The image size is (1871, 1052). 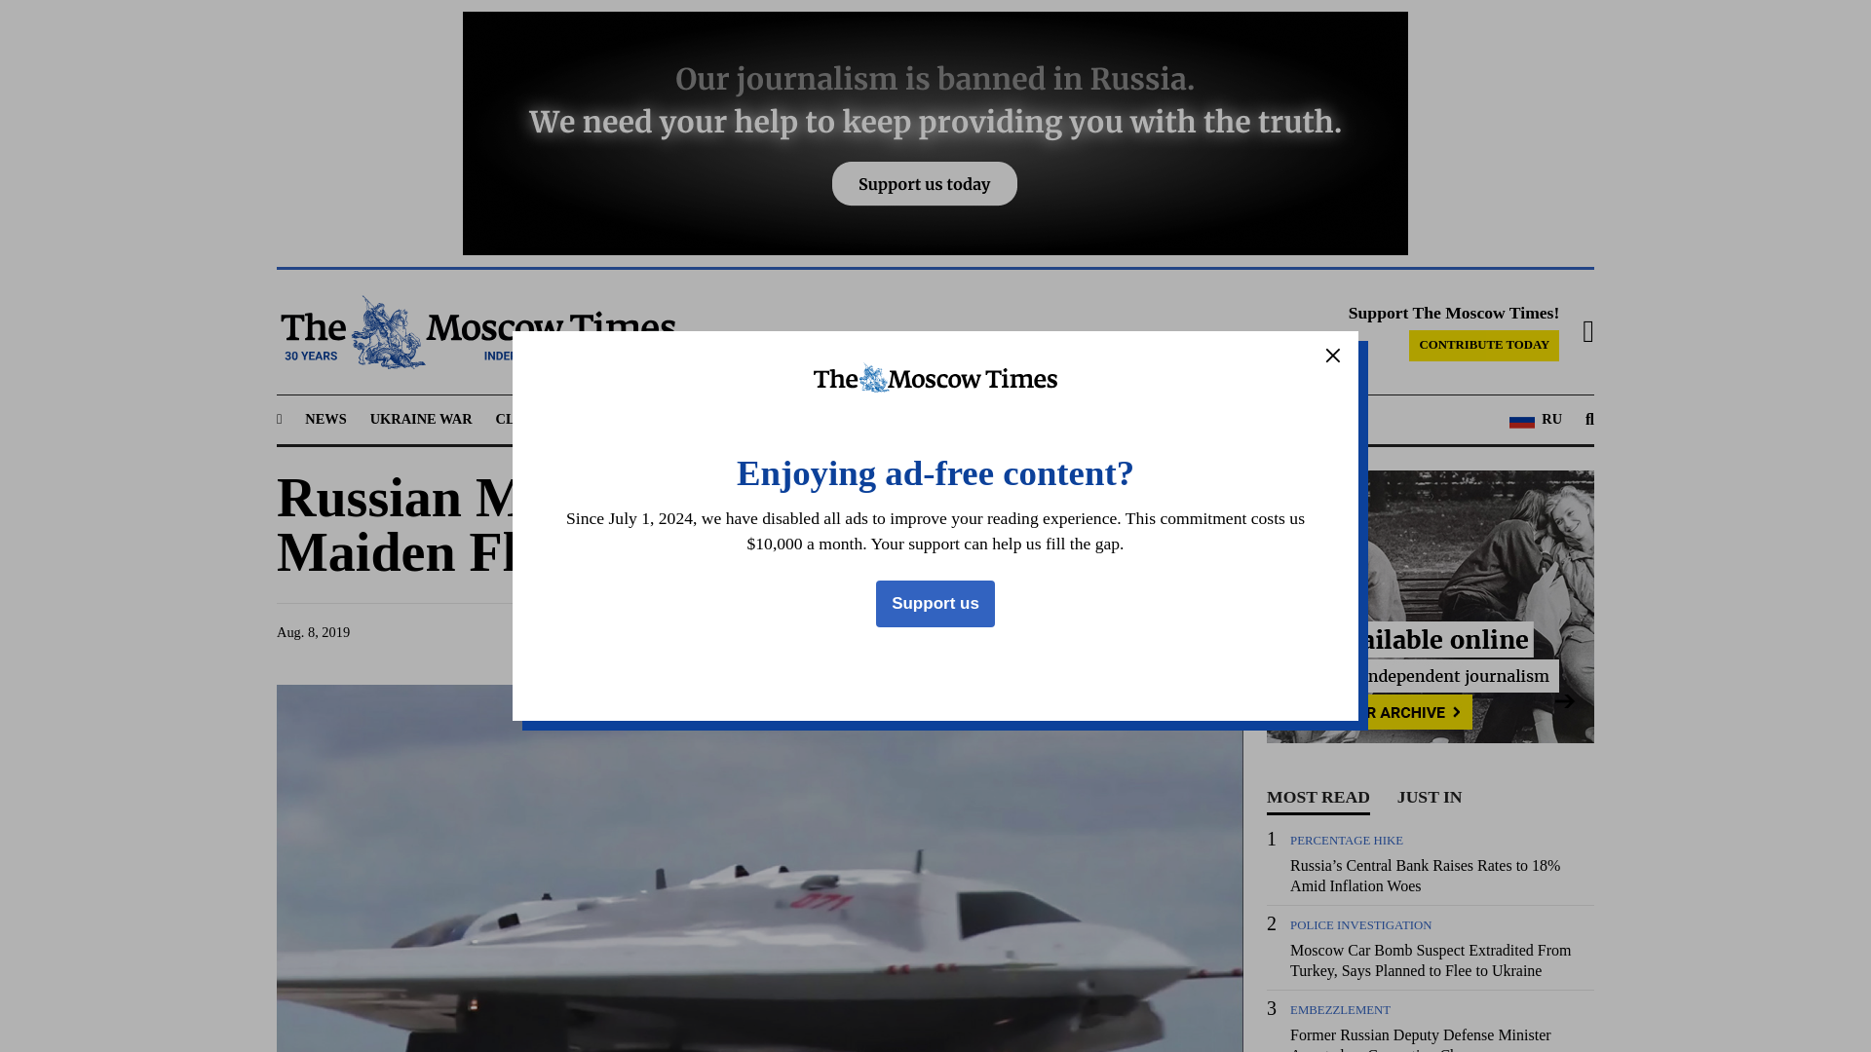 What do you see at coordinates (707, 419) in the screenshot?
I see `BUSINESS` at bounding box center [707, 419].